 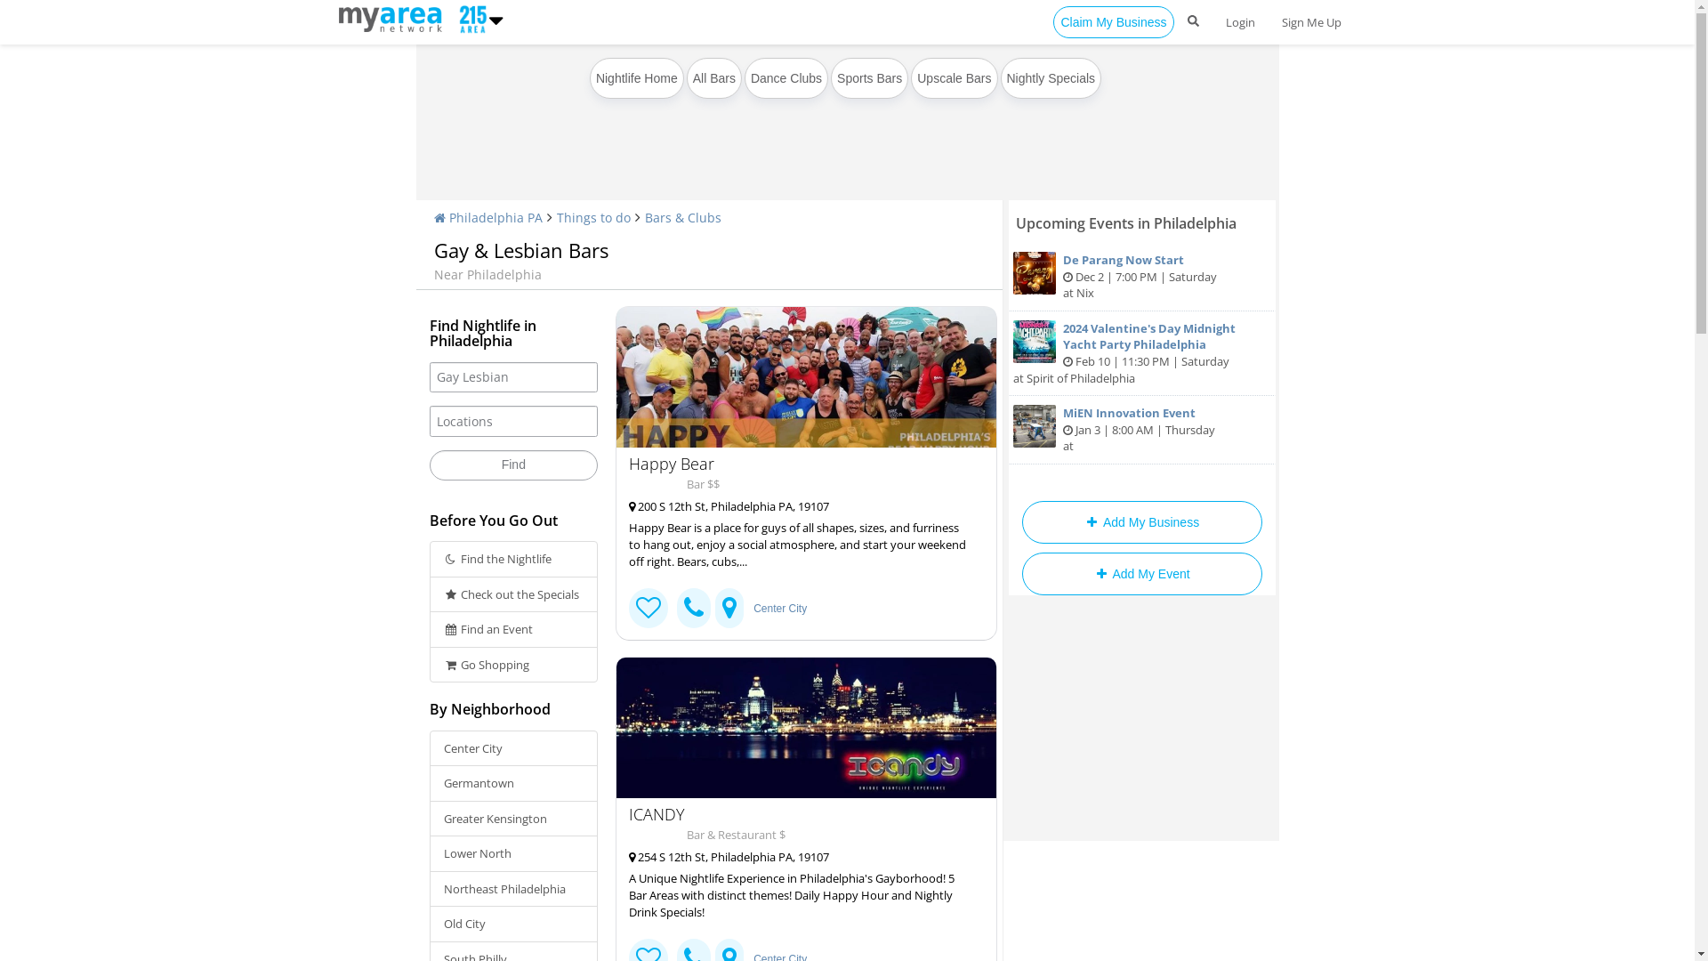 What do you see at coordinates (637, 78) in the screenshot?
I see `Nightlife Home` at bounding box center [637, 78].